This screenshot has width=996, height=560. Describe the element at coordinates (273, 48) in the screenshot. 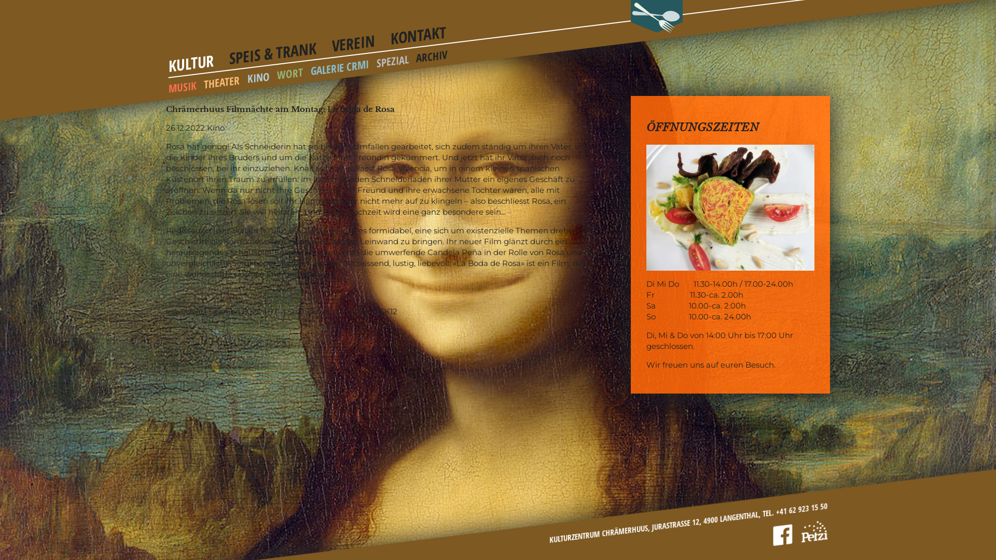

I see `SPEIS & TRANK` at that location.